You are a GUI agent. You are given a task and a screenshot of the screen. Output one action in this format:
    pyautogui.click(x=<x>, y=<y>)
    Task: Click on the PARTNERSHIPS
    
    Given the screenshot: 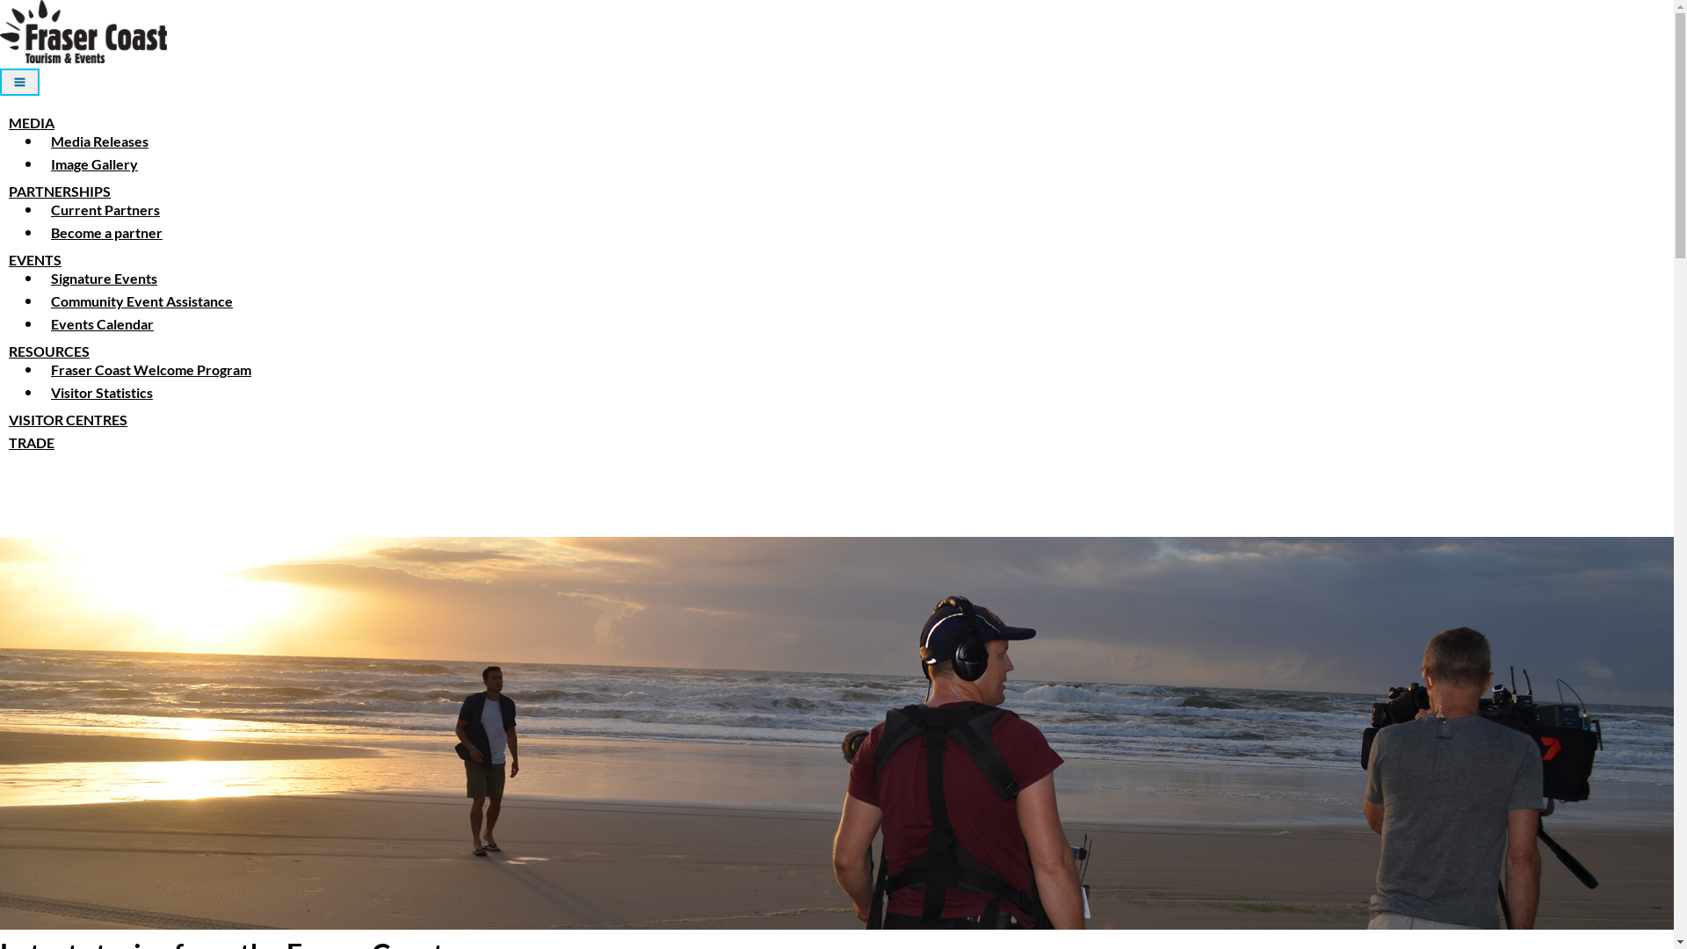 What is the action you would take?
    pyautogui.click(x=60, y=192)
    